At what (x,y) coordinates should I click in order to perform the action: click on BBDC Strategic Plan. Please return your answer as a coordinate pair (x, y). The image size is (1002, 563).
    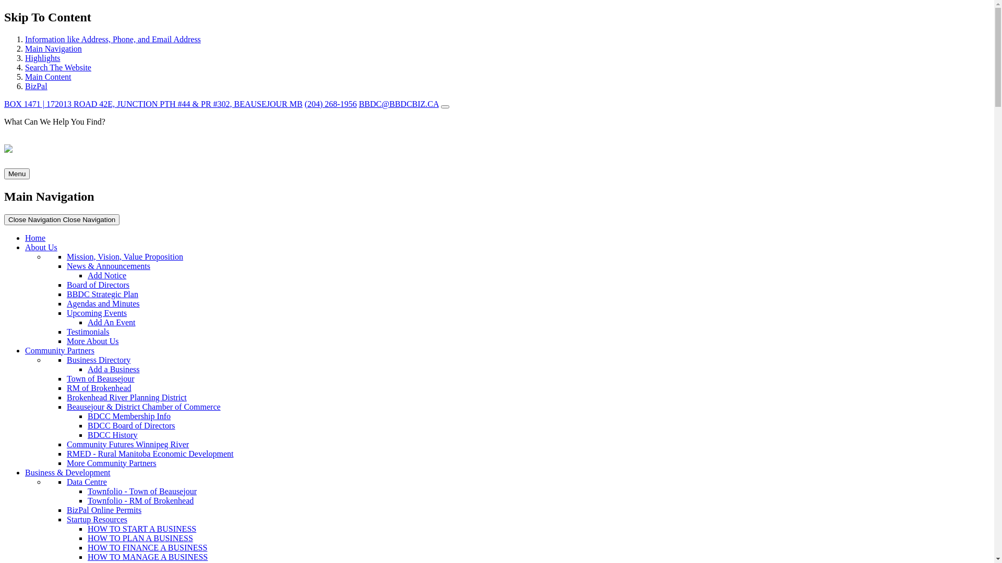
    Looking at the image, I should click on (102, 294).